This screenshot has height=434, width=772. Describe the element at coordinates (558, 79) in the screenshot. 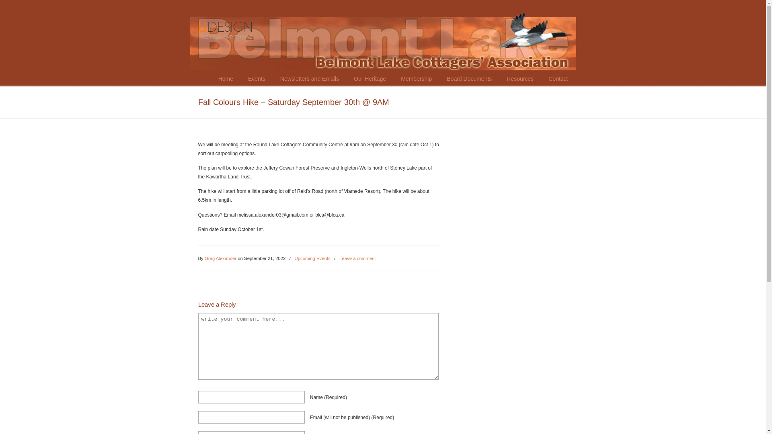

I see `Contact` at that location.